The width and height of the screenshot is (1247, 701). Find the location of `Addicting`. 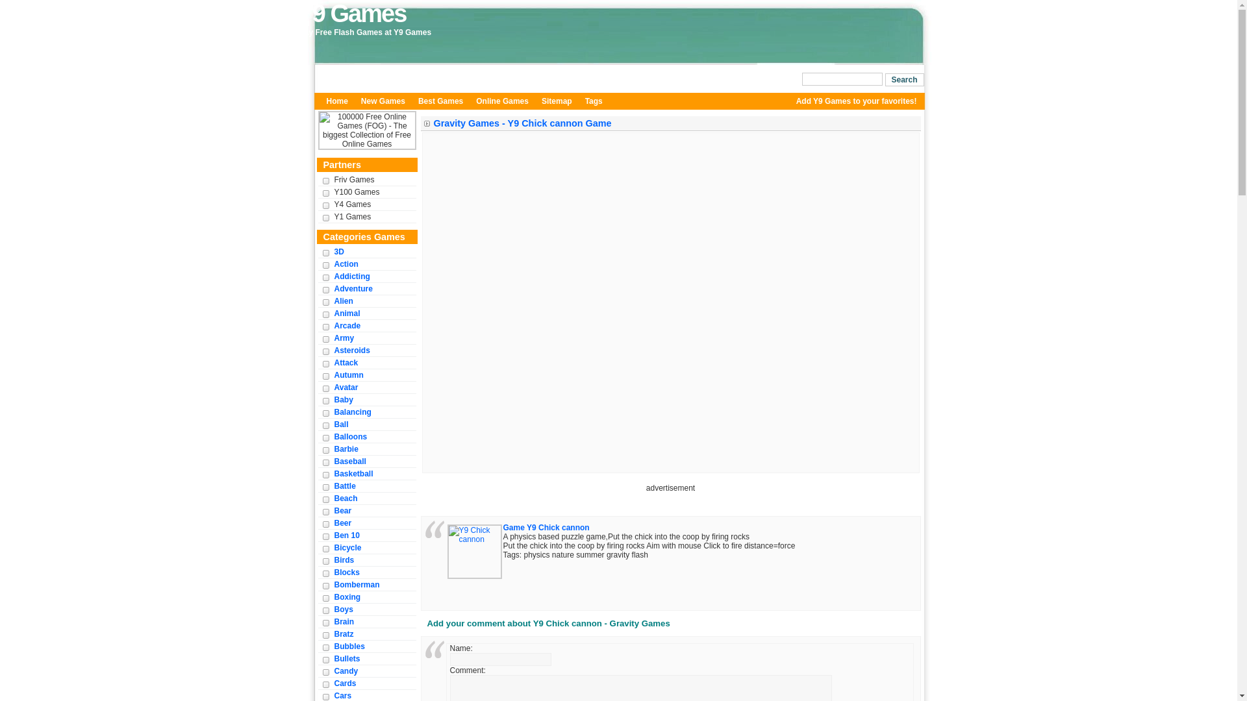

Addicting is located at coordinates (351, 277).